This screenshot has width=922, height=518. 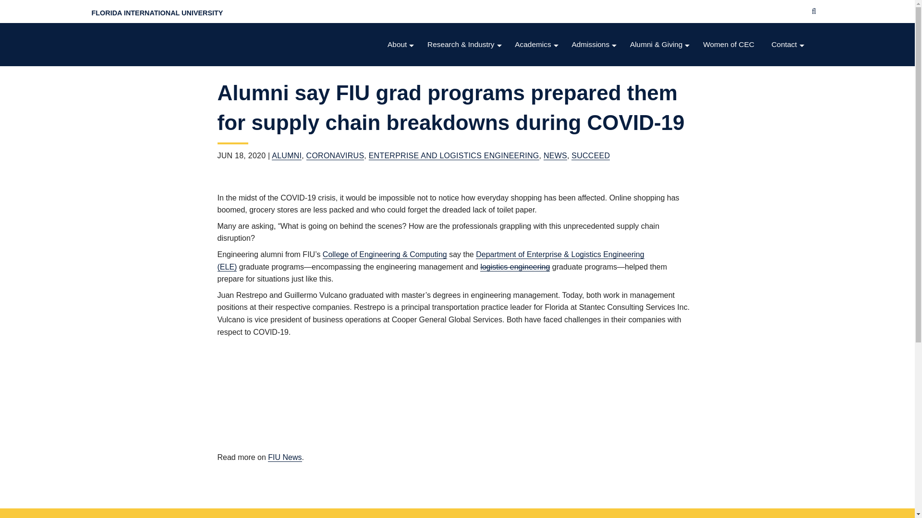 I want to click on Continuing Education, so click(x=537, y=103).